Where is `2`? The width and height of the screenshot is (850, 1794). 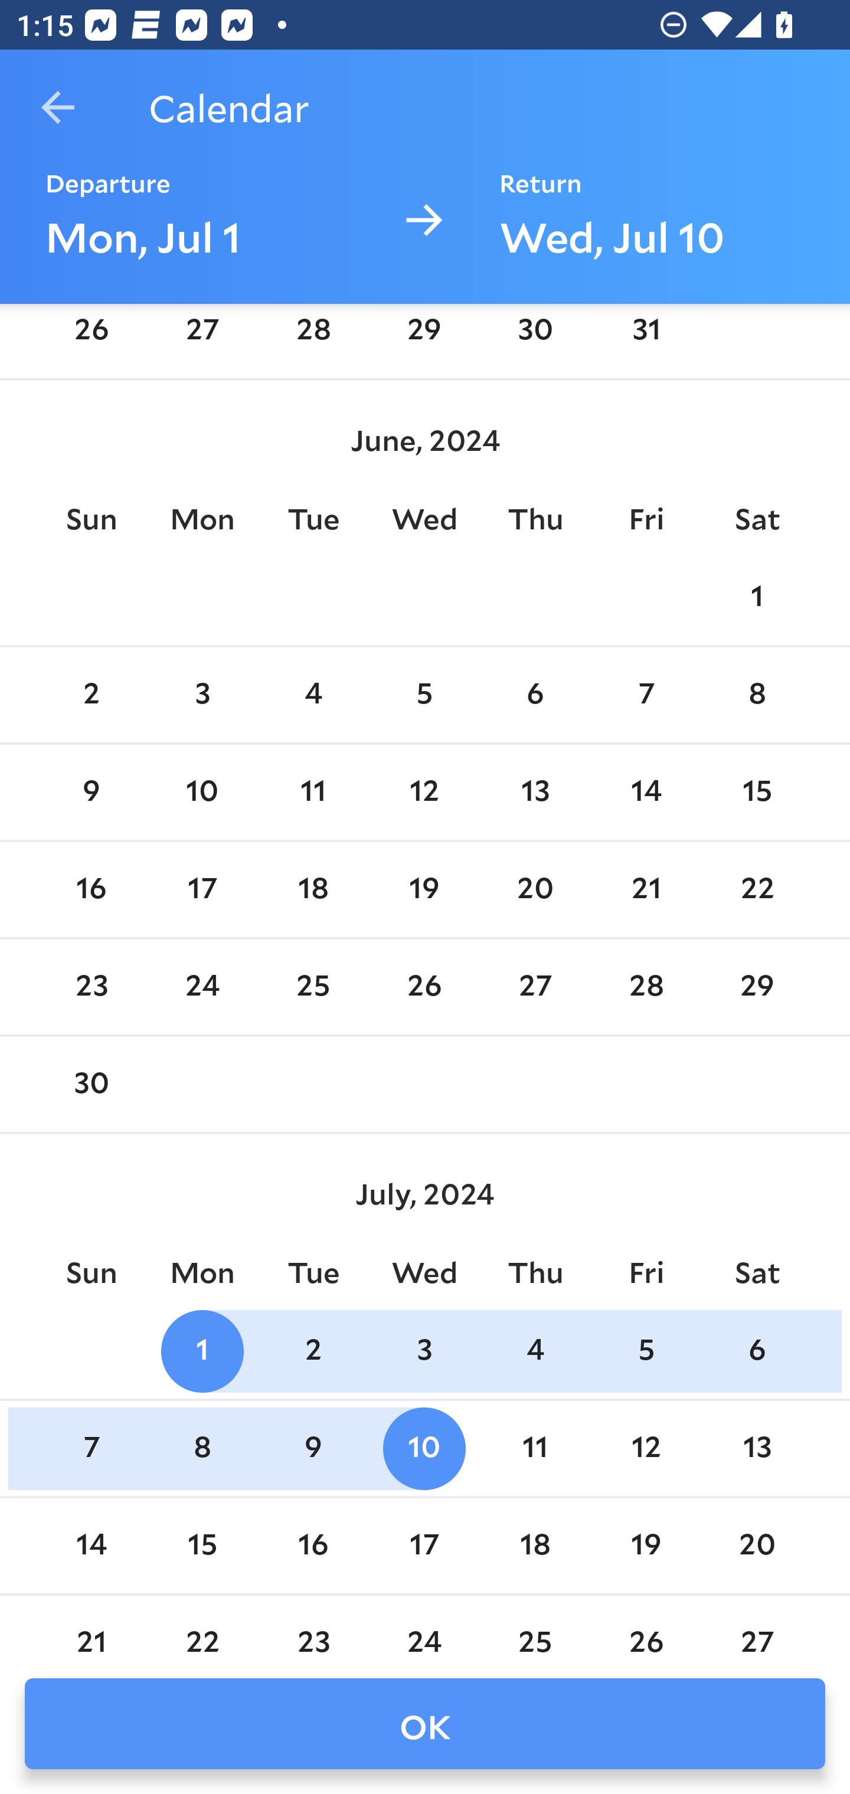
2 is located at coordinates (313, 1351).